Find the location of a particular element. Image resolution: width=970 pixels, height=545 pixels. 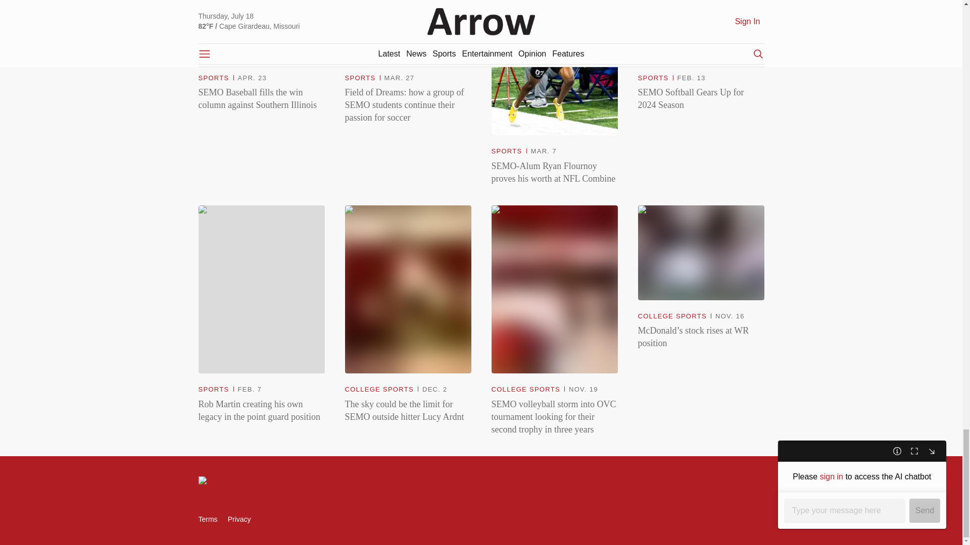

SPORTS is located at coordinates (653, 79).